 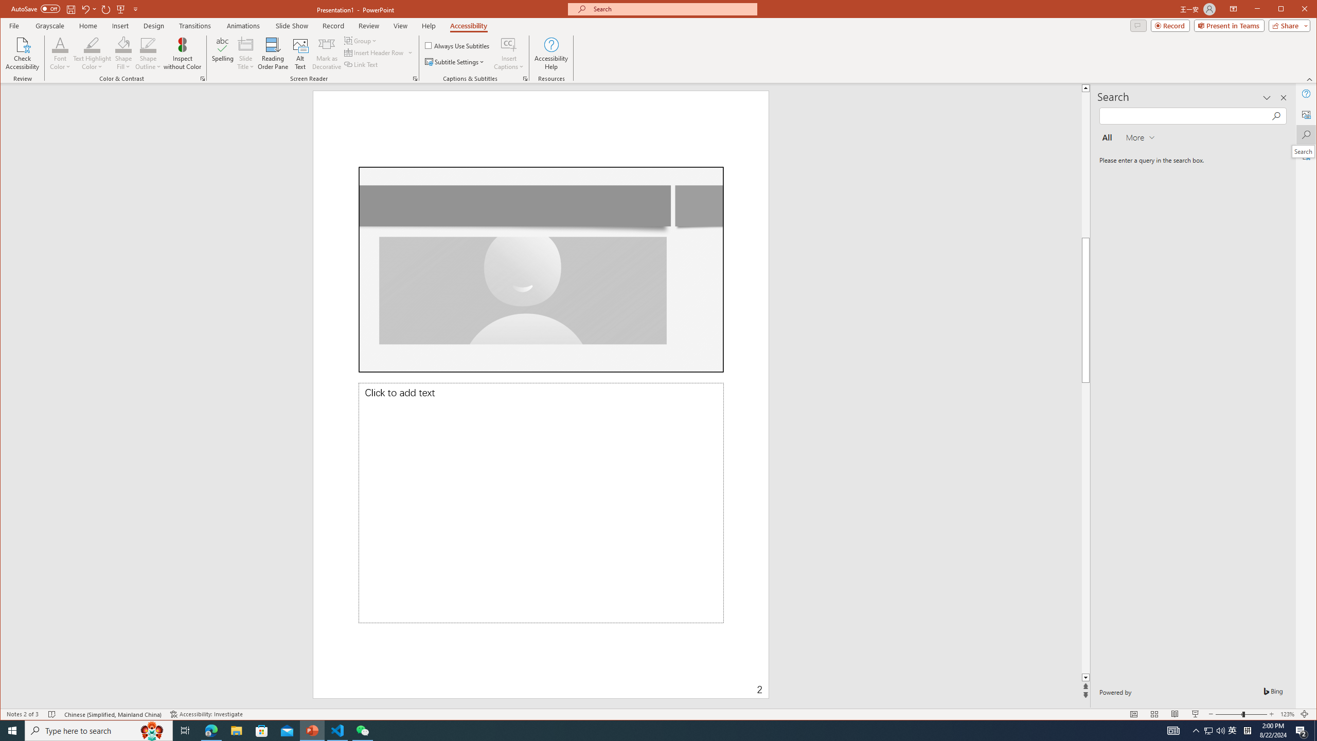 I want to click on Color & Contrast, so click(x=203, y=79).